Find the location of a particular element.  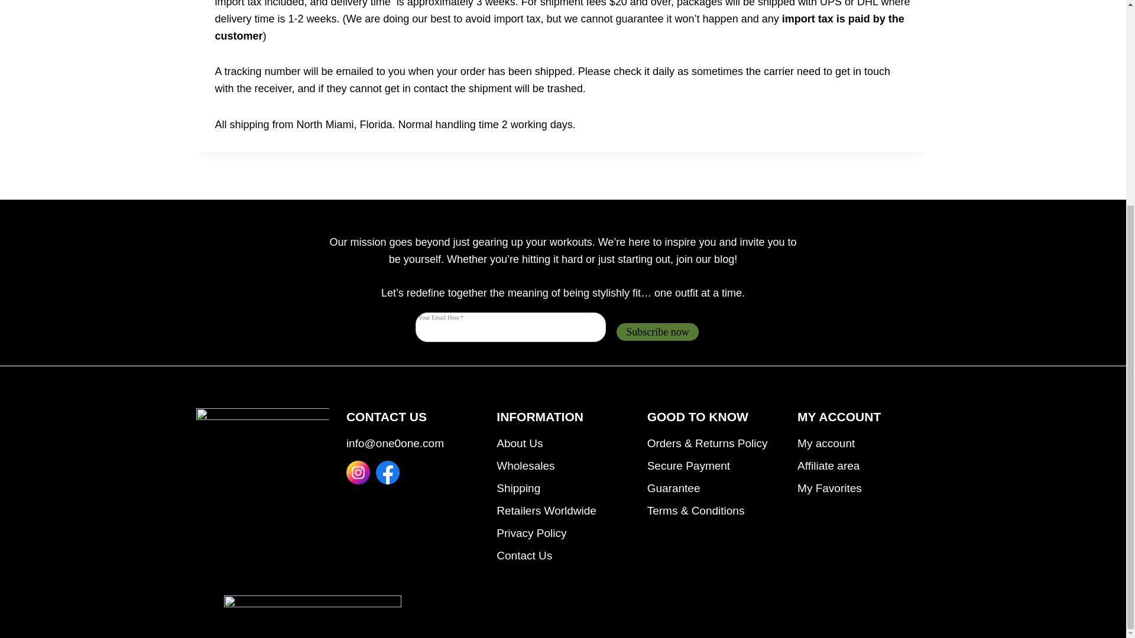

Contact Us is located at coordinates (563, 556).